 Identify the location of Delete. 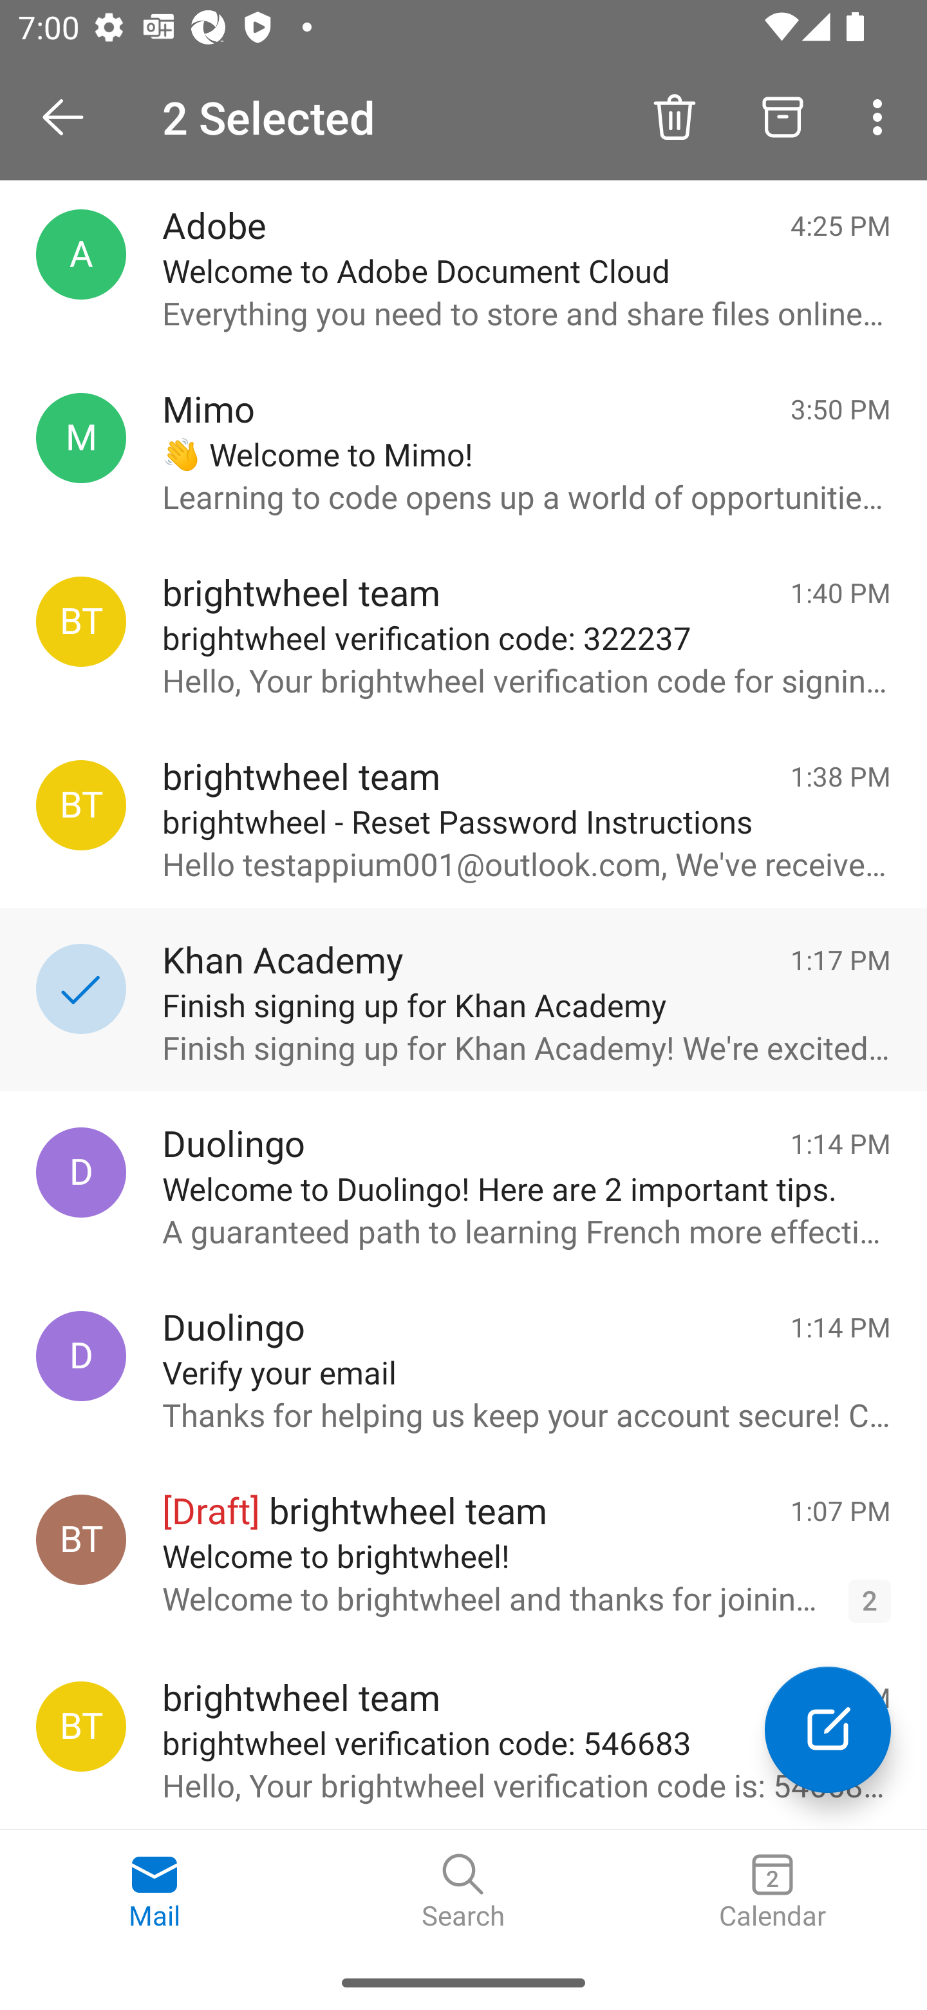
(674, 116).